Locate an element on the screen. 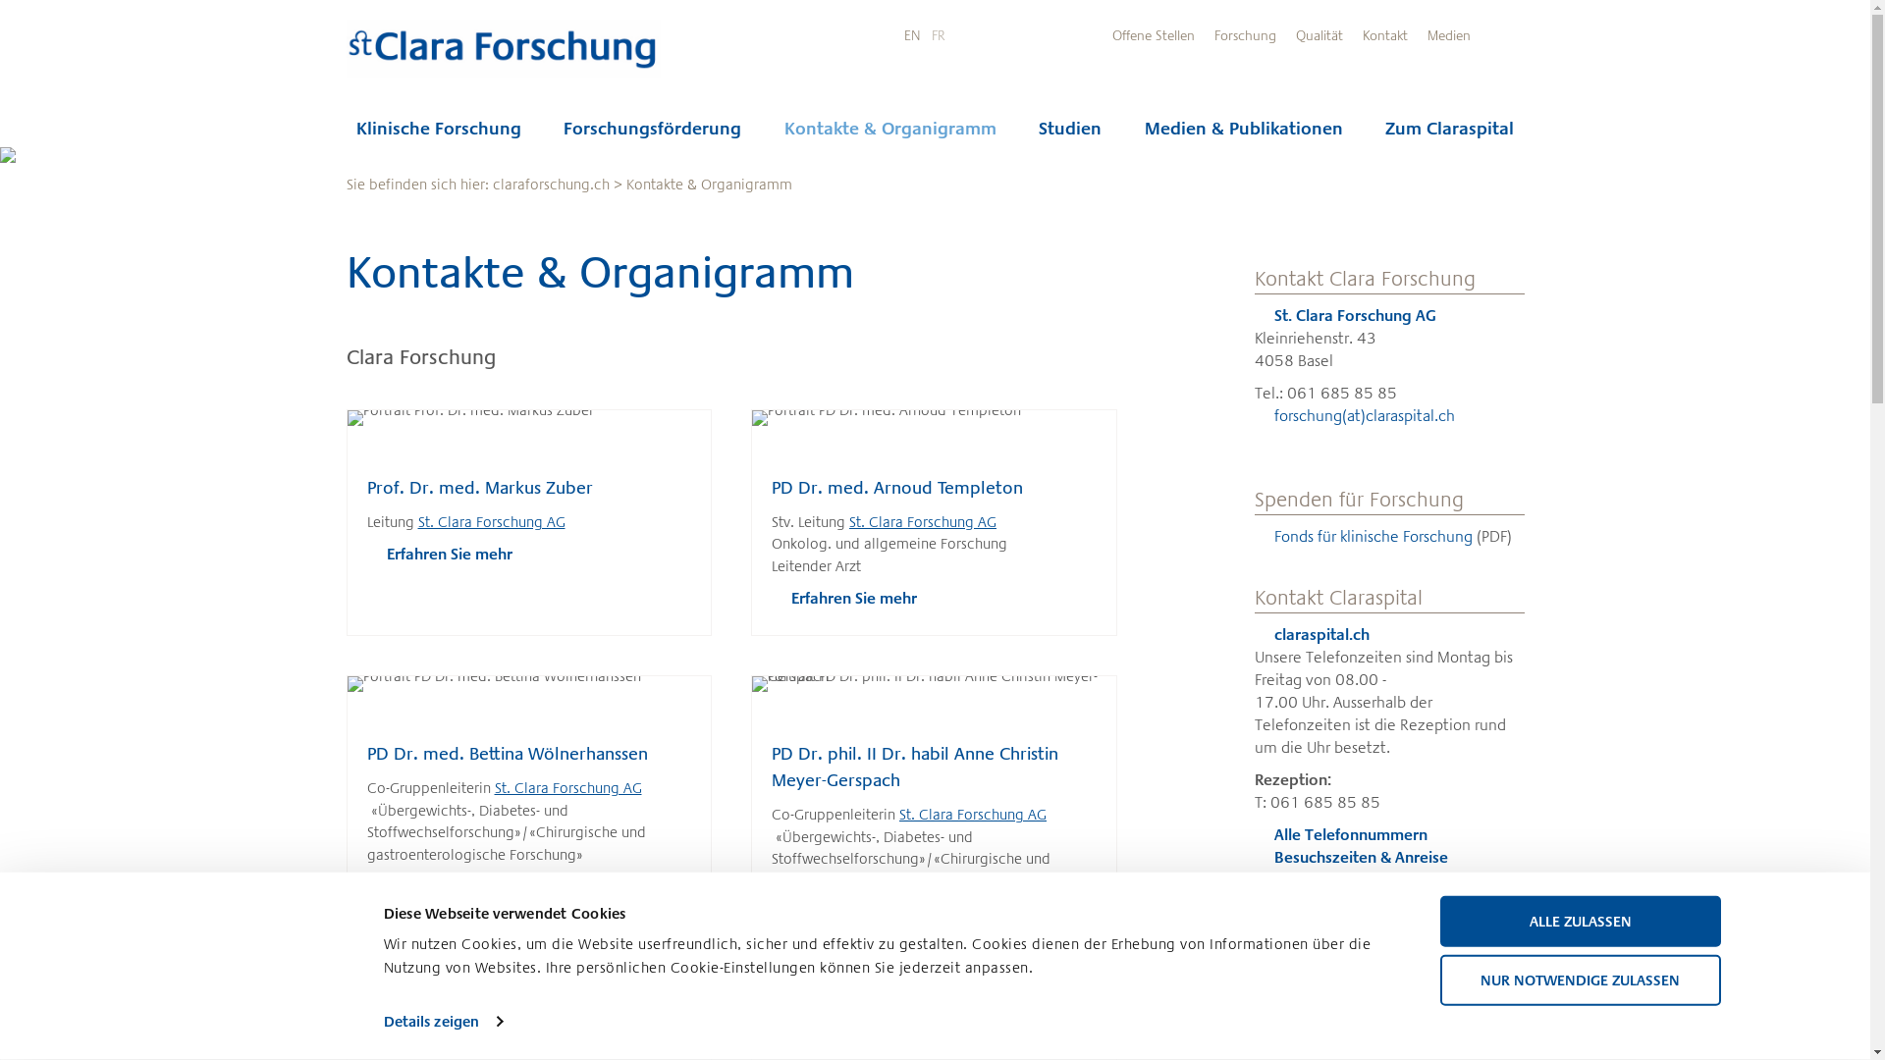 This screenshot has width=1885, height=1060. forschung(at)claraspital.ch is located at coordinates (1357, 416).